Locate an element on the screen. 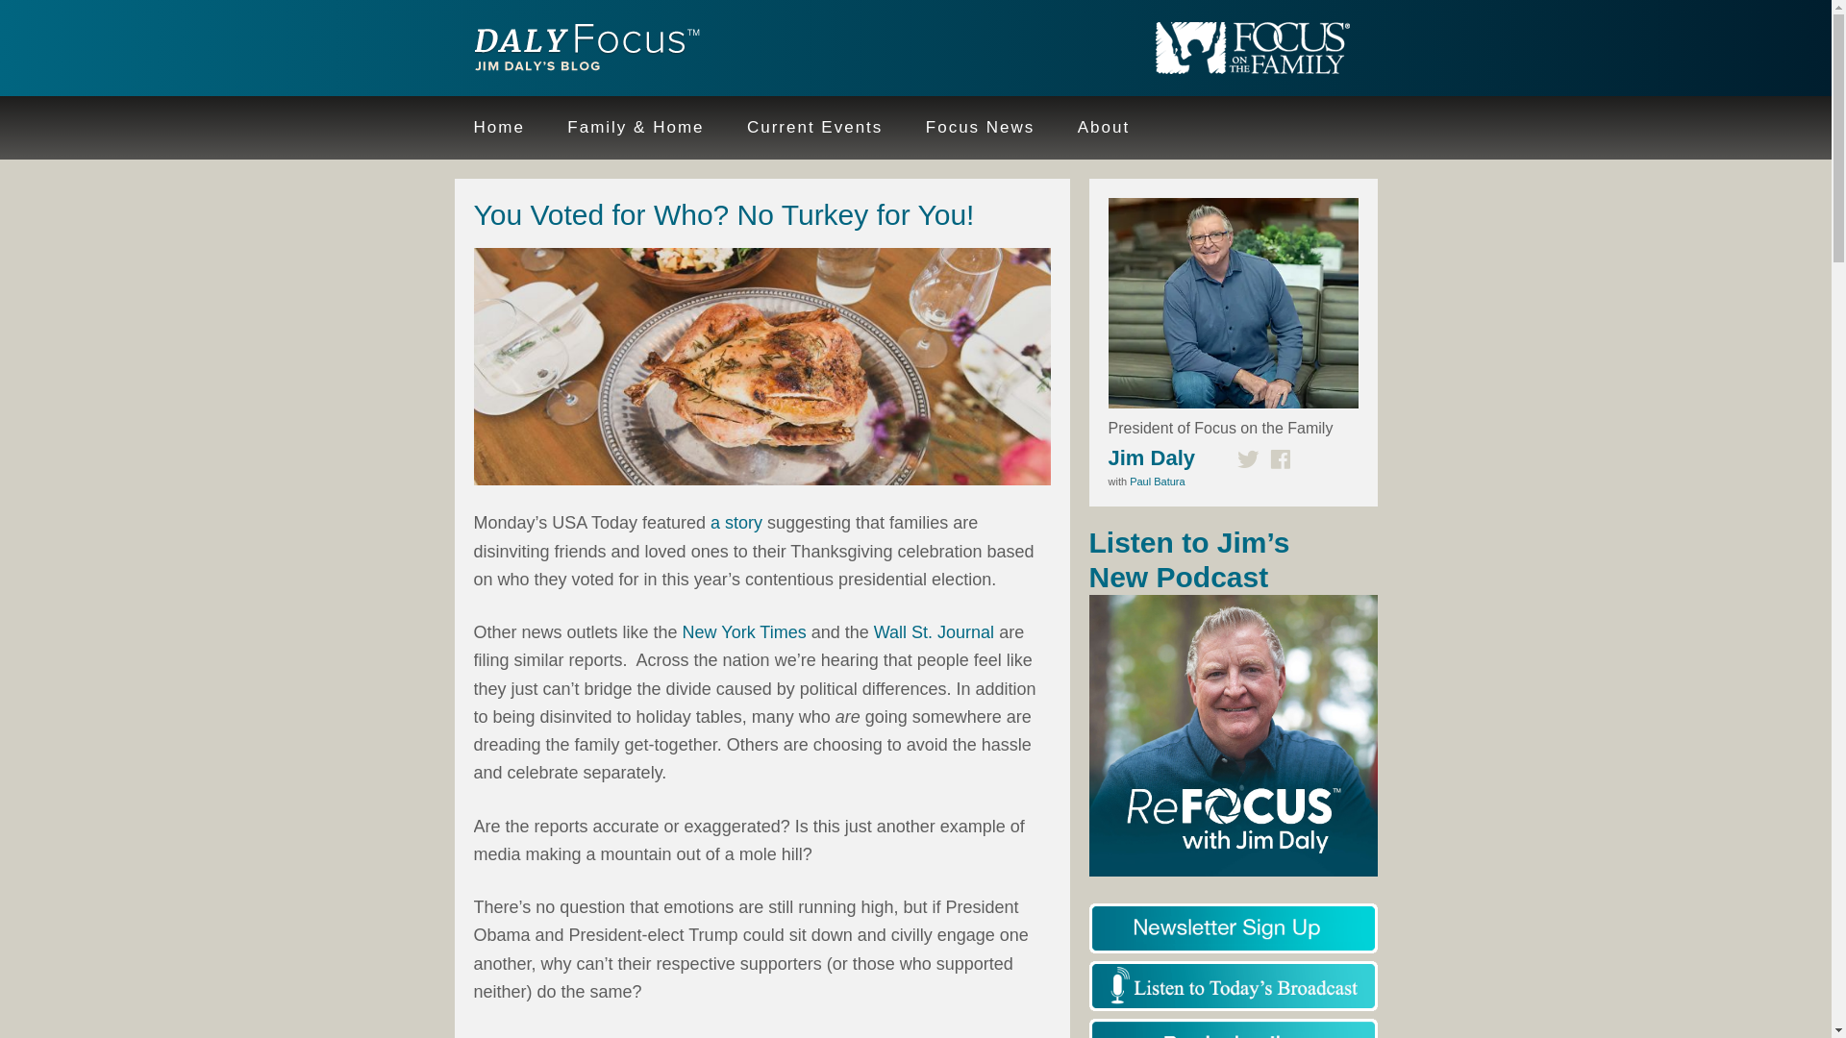 The height and width of the screenshot is (1038, 1846). Paul Batura is located at coordinates (1158, 481).